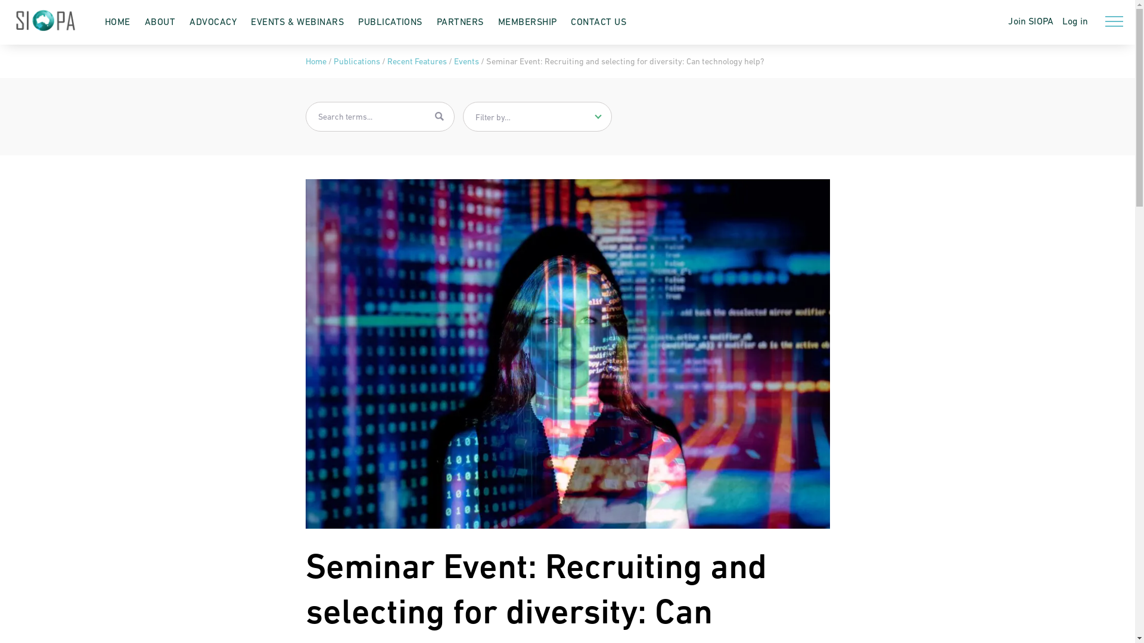 The image size is (1144, 643). I want to click on Join SIOPA, so click(1031, 21).